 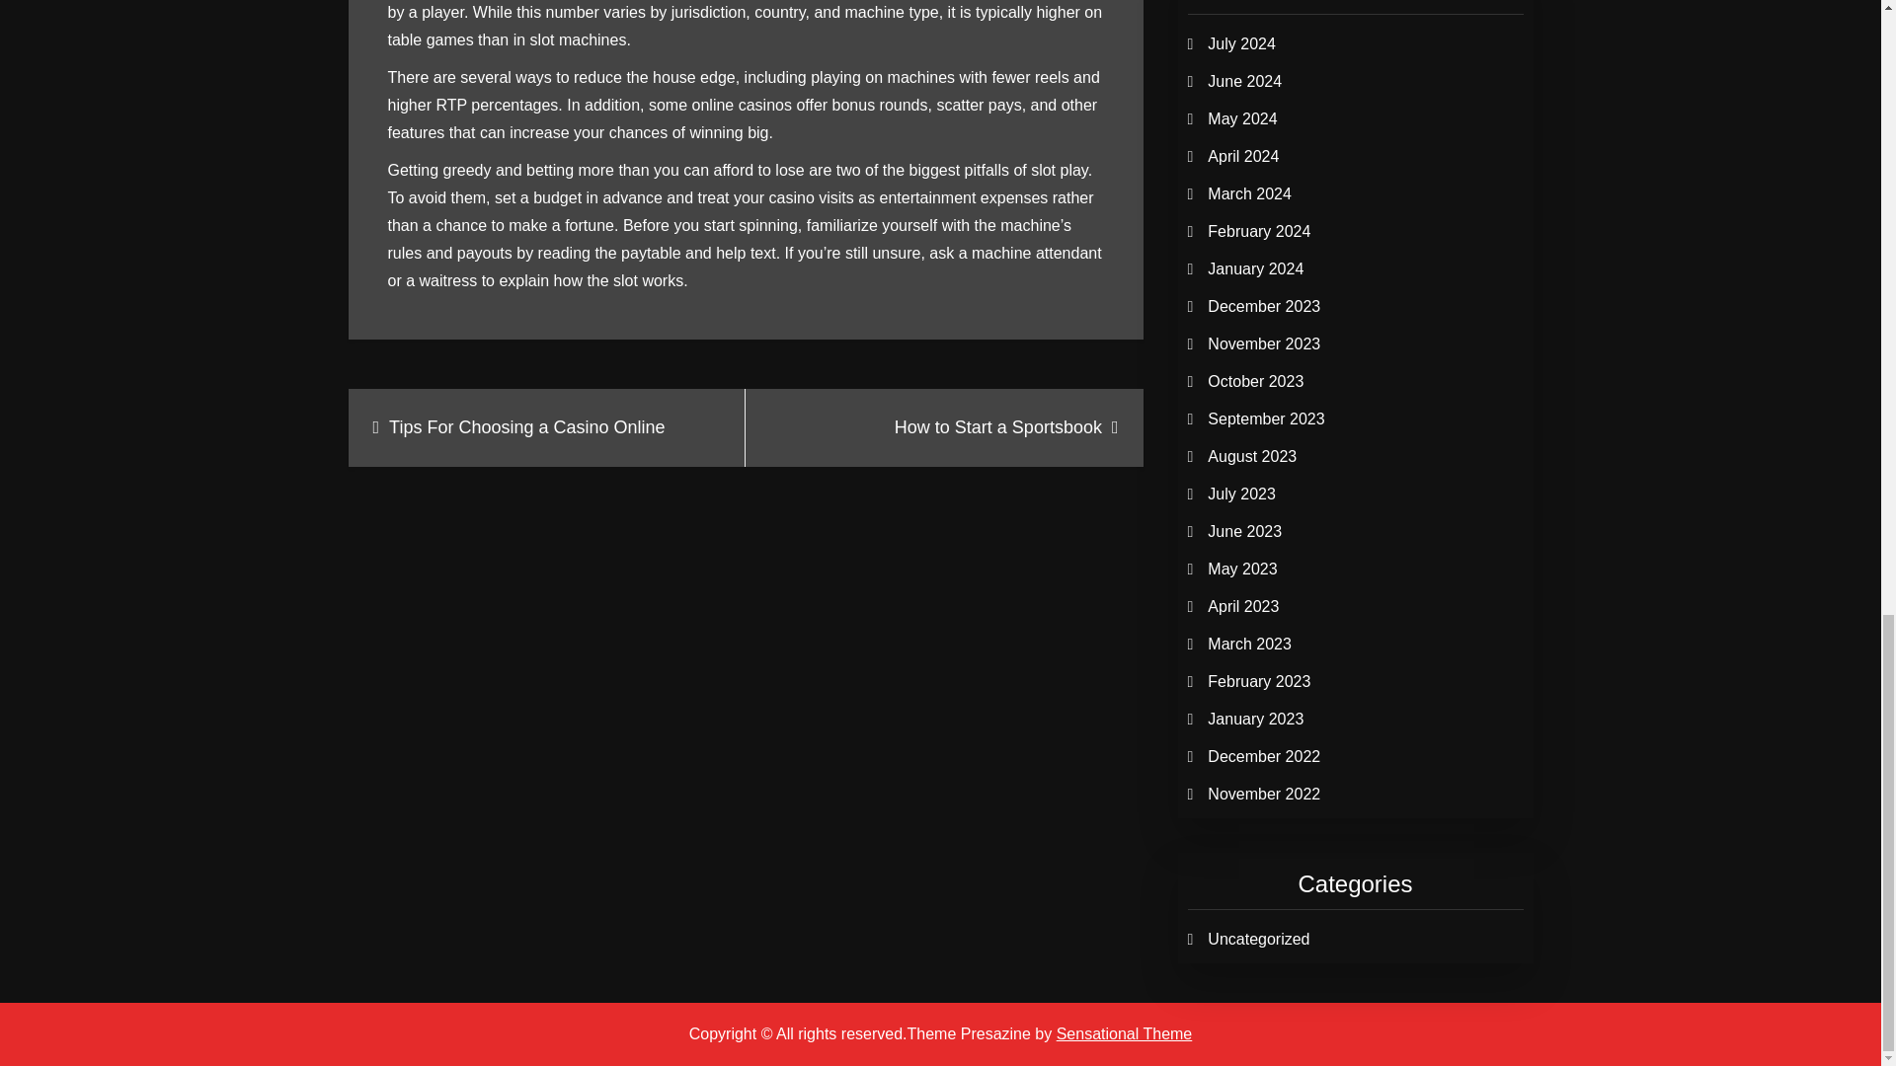 I want to click on June 2024, so click(x=1244, y=81).